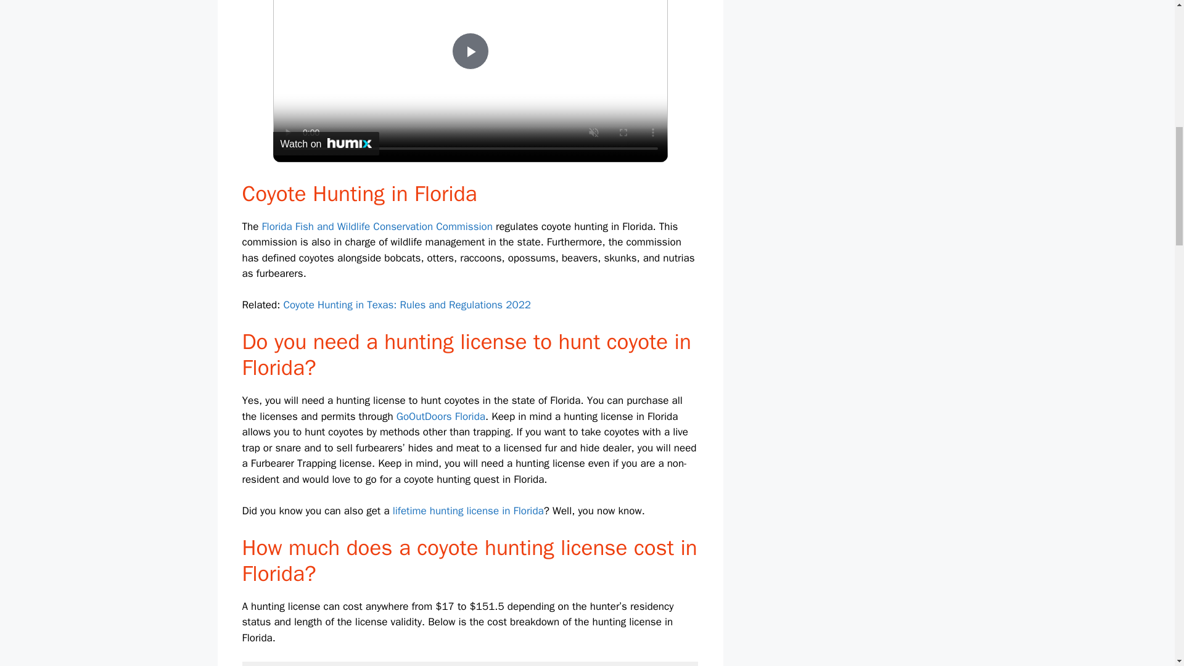 This screenshot has width=1184, height=666. What do you see at coordinates (468, 511) in the screenshot?
I see `lifetime hunting license in Florida` at bounding box center [468, 511].